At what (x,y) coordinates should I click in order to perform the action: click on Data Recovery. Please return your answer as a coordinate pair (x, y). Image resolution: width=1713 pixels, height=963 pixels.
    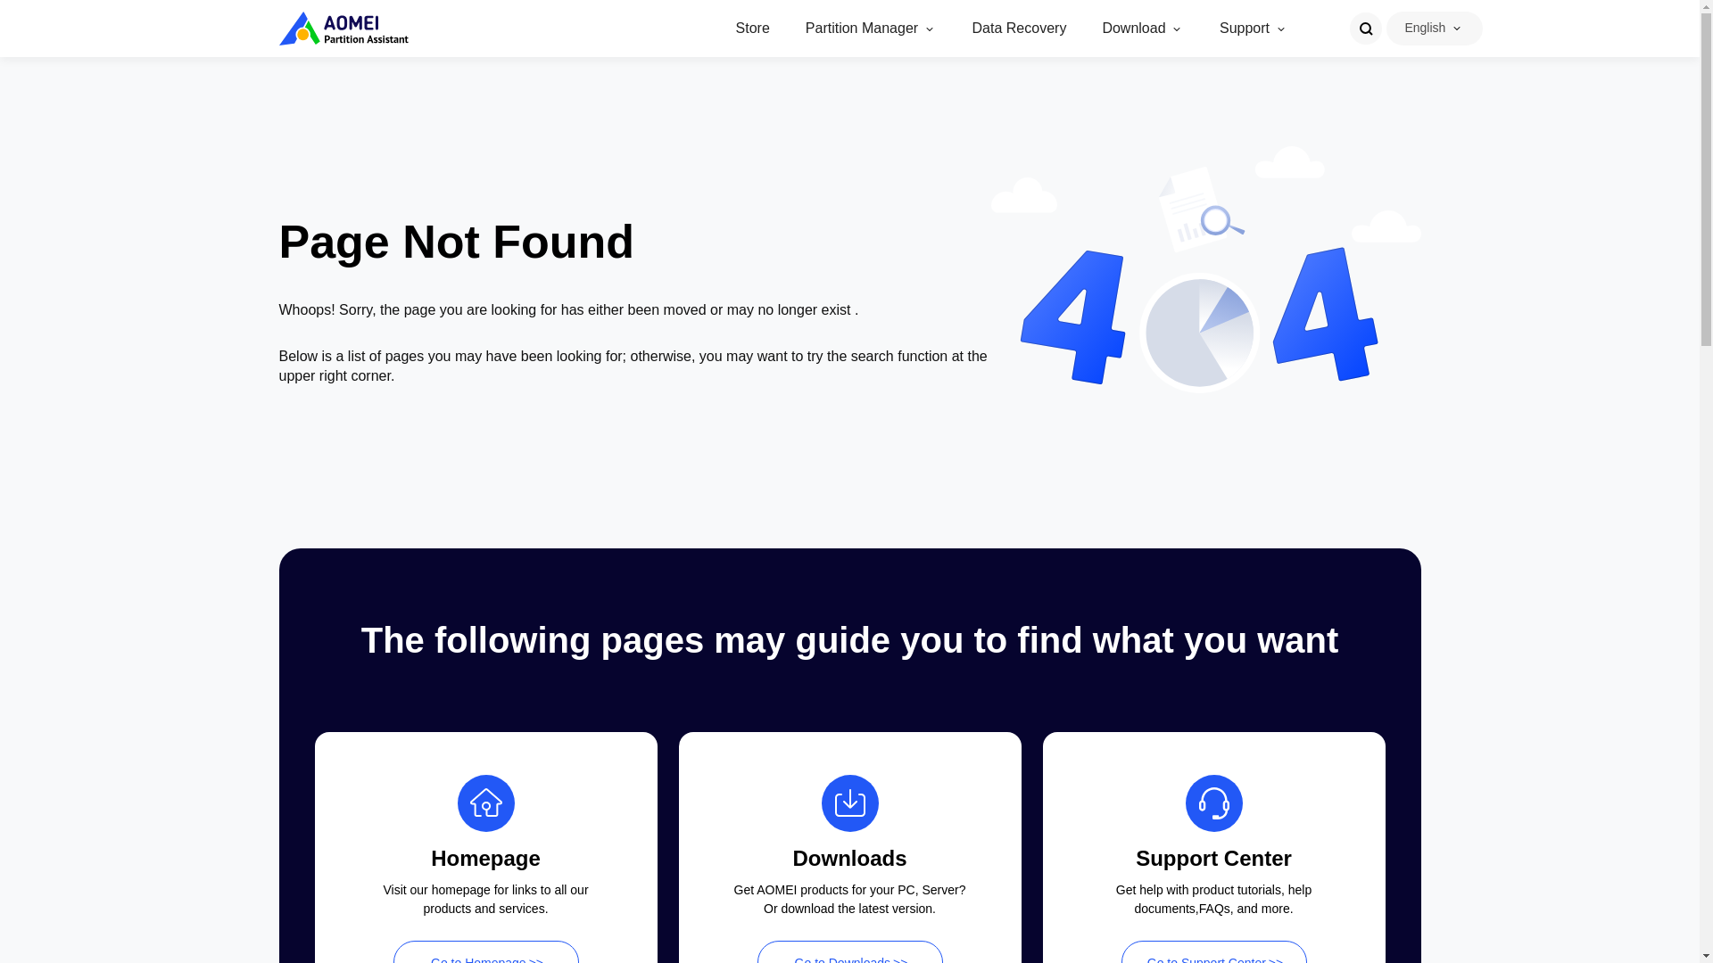
    Looking at the image, I should click on (1020, 29).